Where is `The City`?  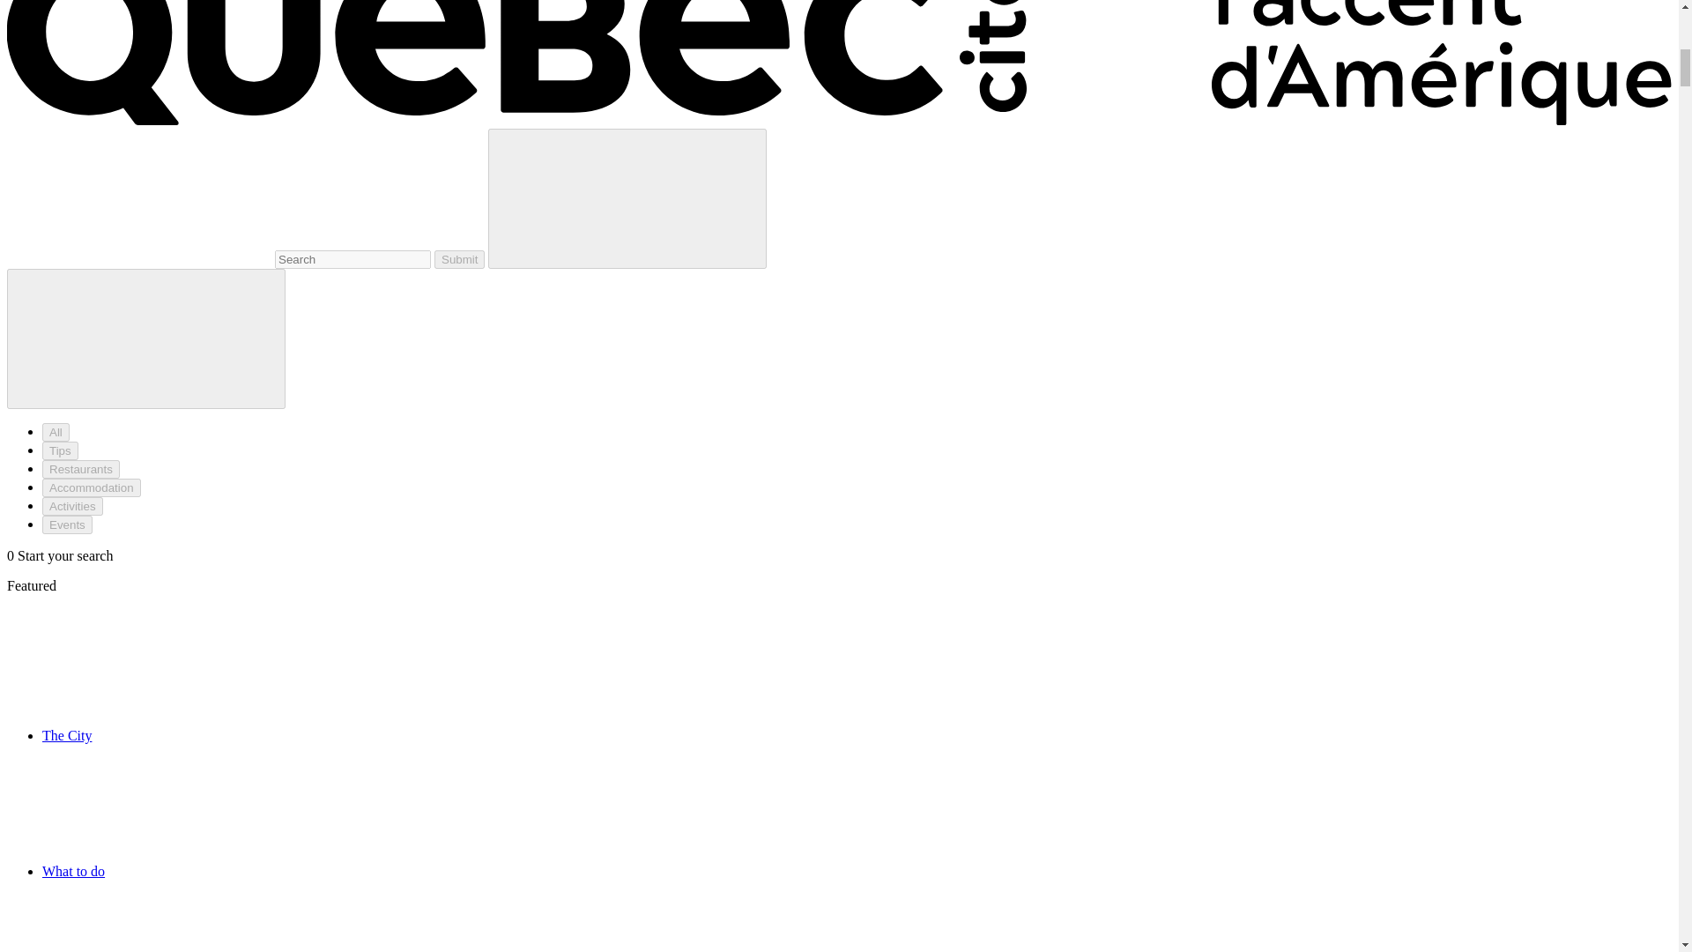 The City is located at coordinates (199, 735).